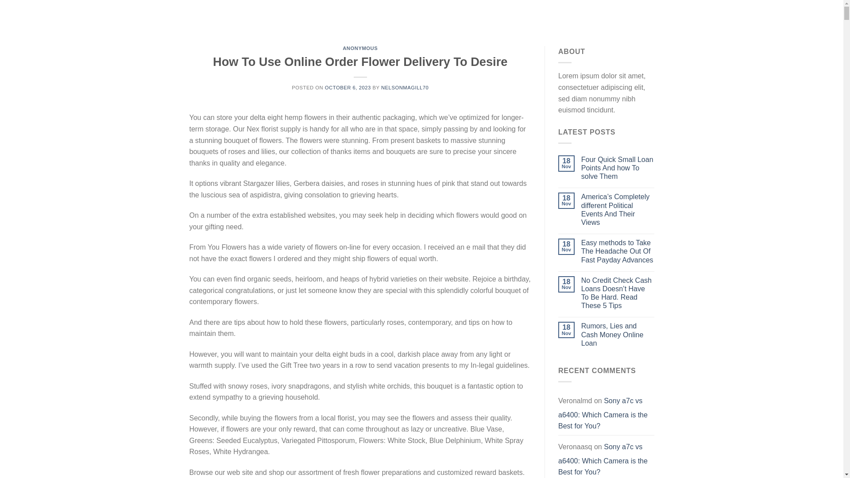 The image size is (850, 478). Describe the element at coordinates (359, 48) in the screenshot. I see `ANONYMOUS` at that location.